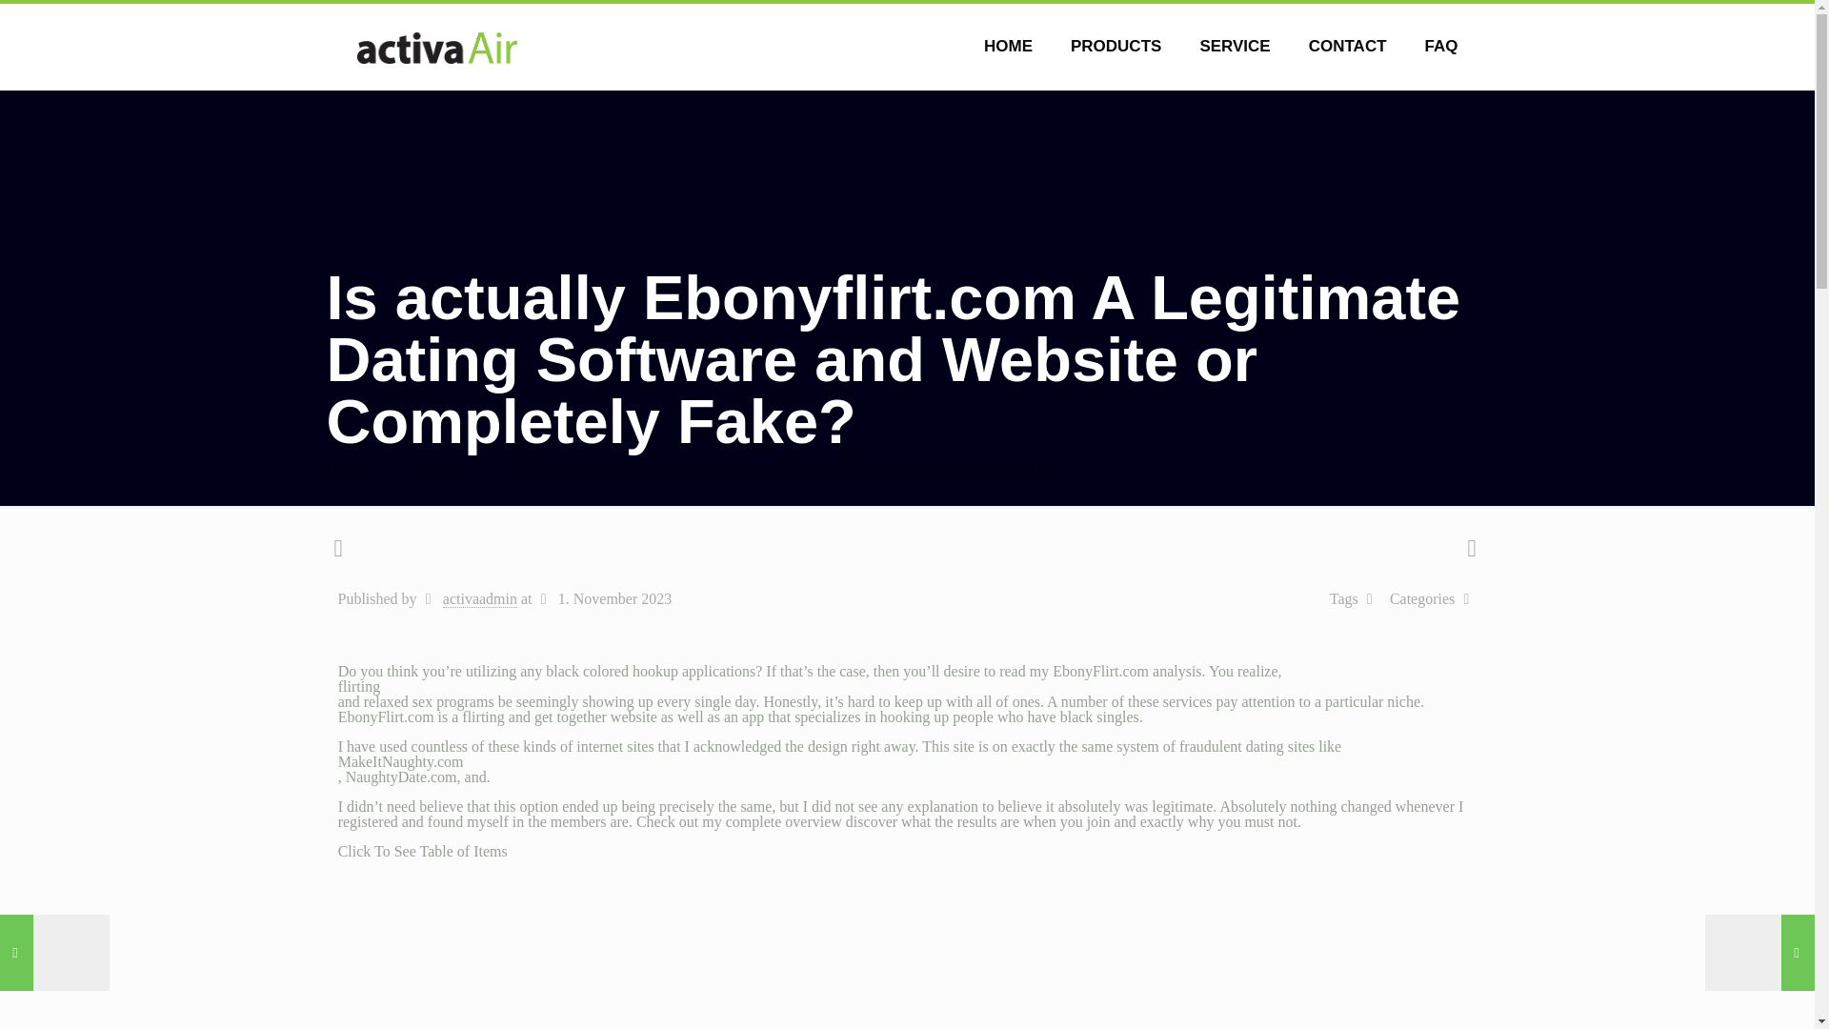 Image resolution: width=1829 pixels, height=1029 pixels. Describe the element at coordinates (436, 46) in the screenshot. I see `activaAir - air cushion solutions` at that location.